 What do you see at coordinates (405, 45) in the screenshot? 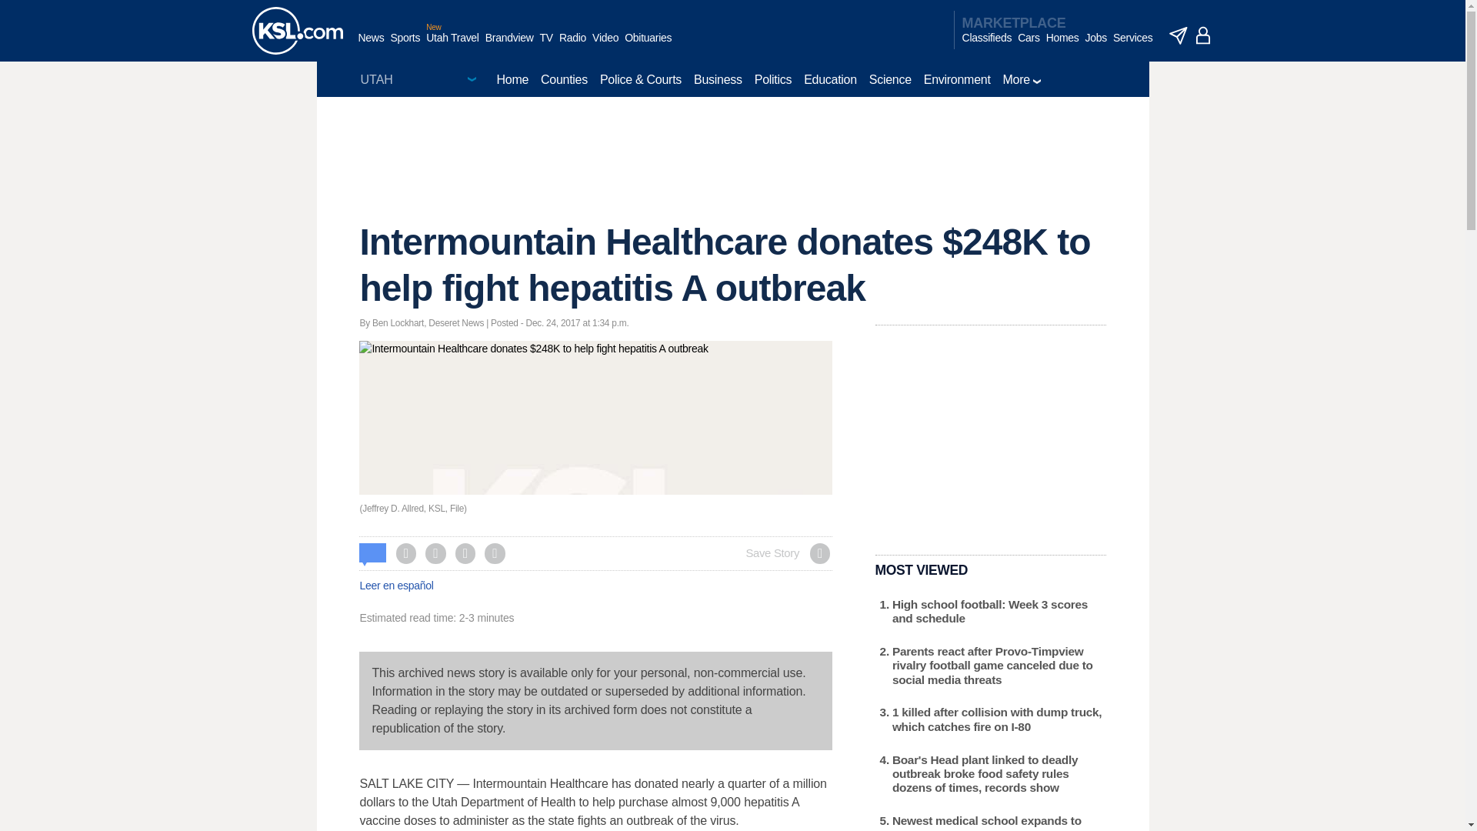
I see `Sports` at bounding box center [405, 45].